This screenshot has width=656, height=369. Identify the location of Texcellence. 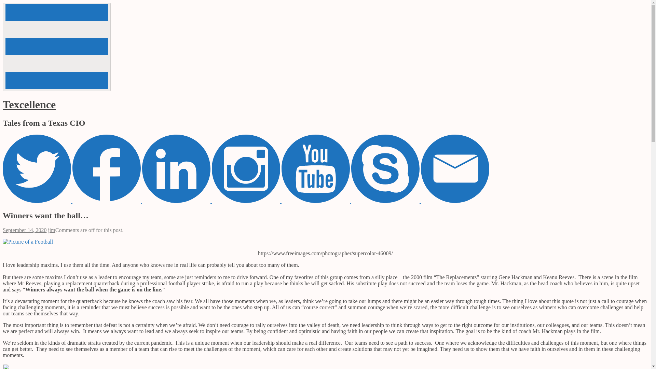
(57, 46).